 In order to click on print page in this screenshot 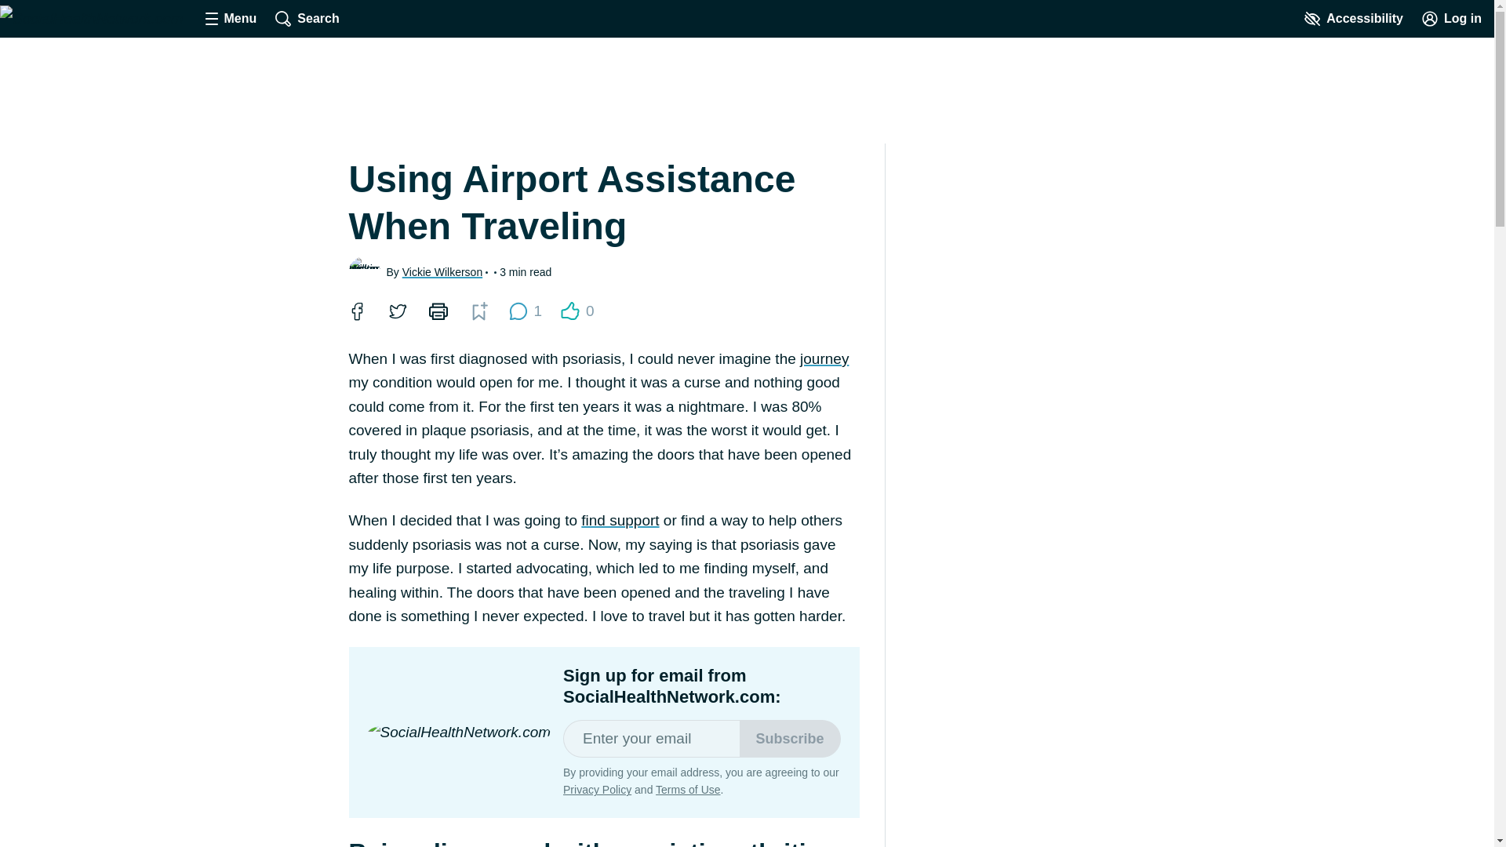, I will do `click(438, 311)`.